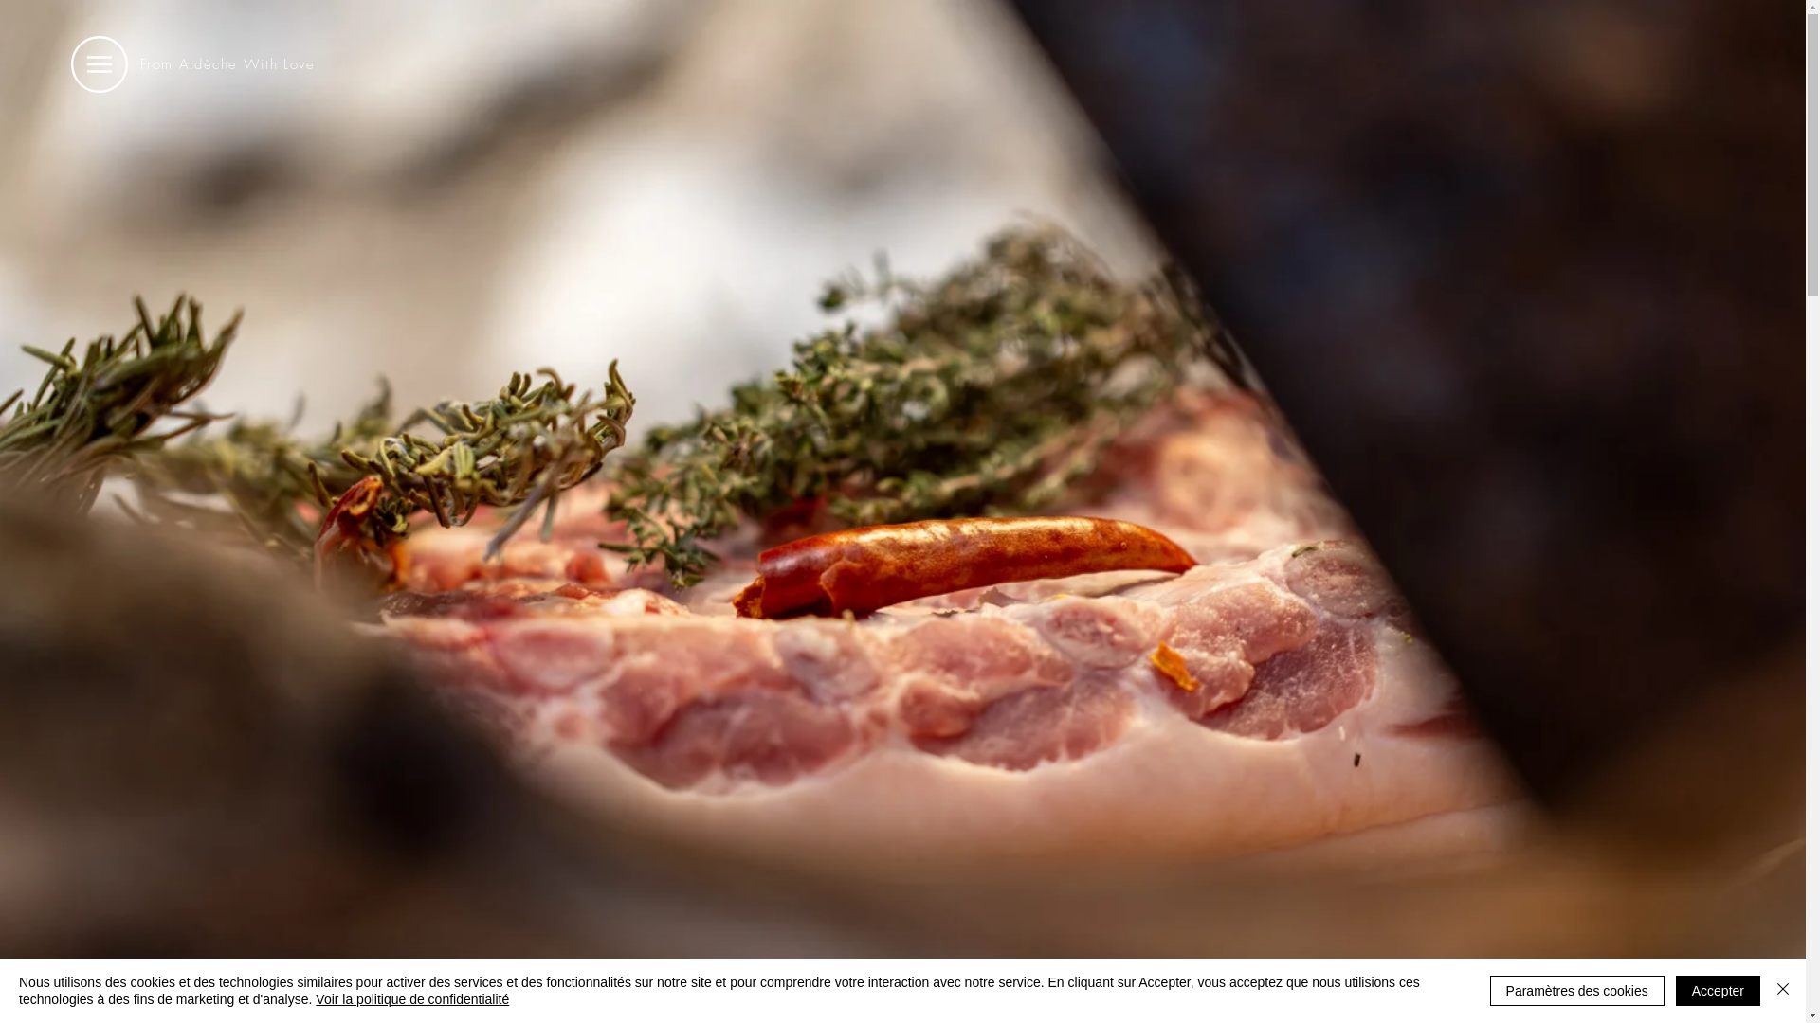  I want to click on Accepter, so click(1718, 991).